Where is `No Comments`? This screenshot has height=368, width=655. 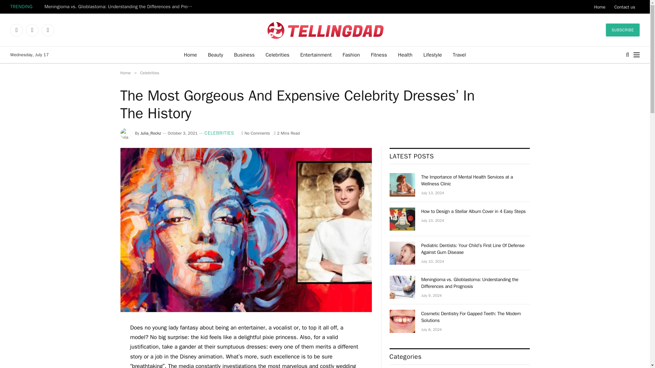
No Comments is located at coordinates (256, 133).